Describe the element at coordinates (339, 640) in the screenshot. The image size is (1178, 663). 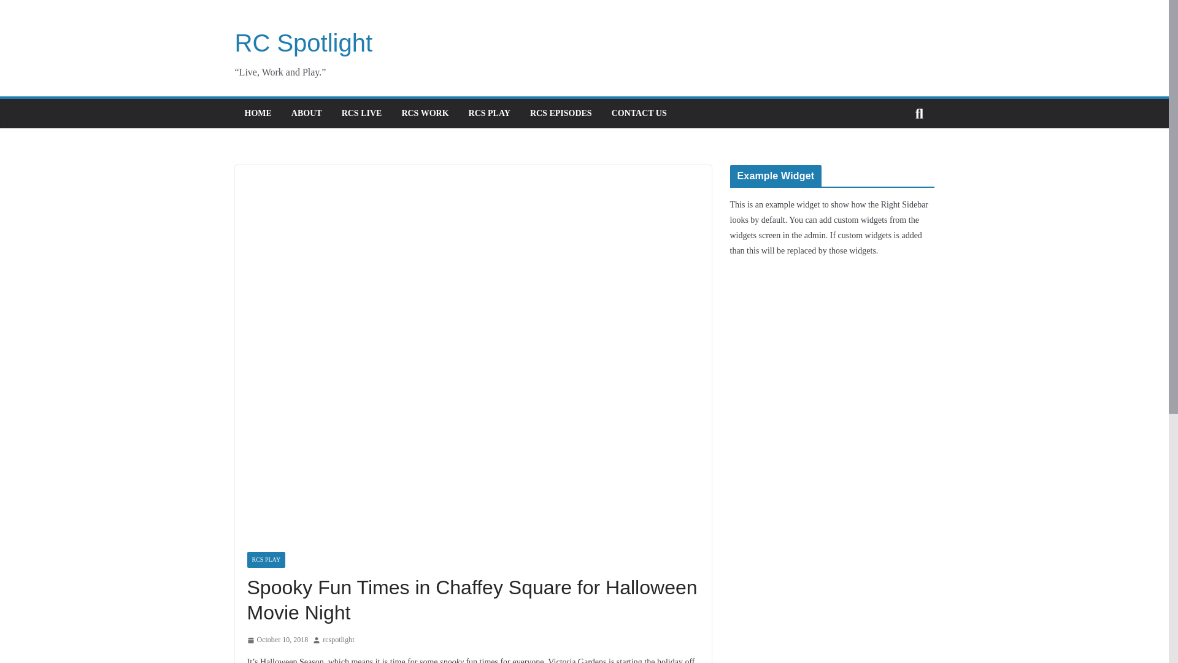
I see `rcspotlight` at that location.